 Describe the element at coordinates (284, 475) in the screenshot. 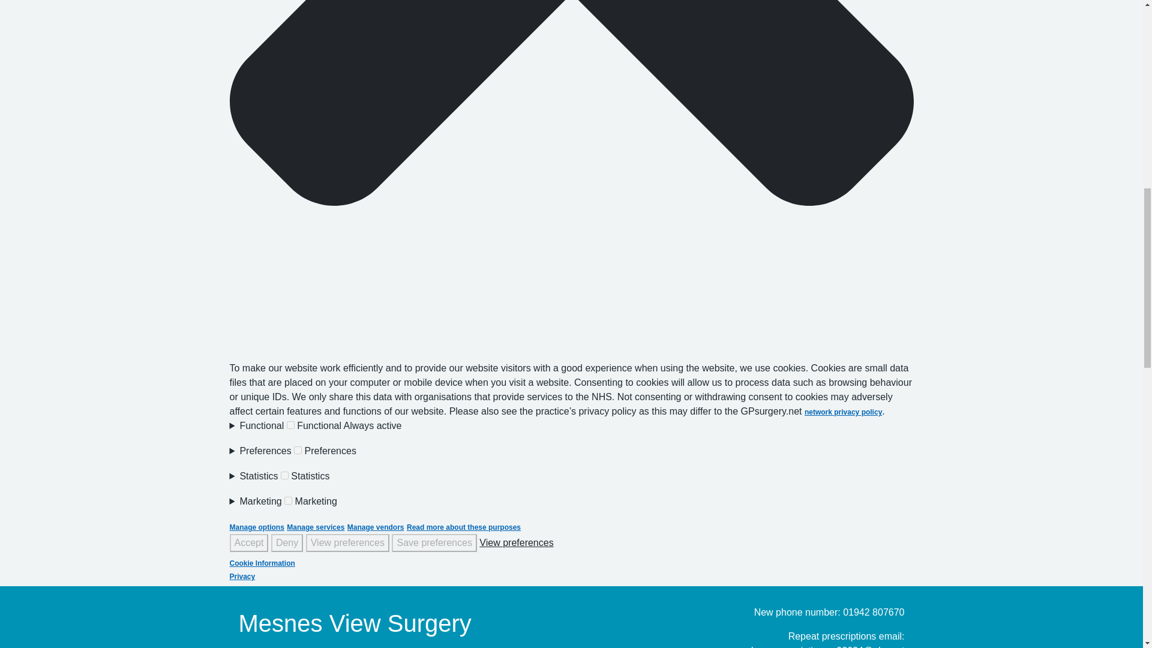

I see `1` at that location.